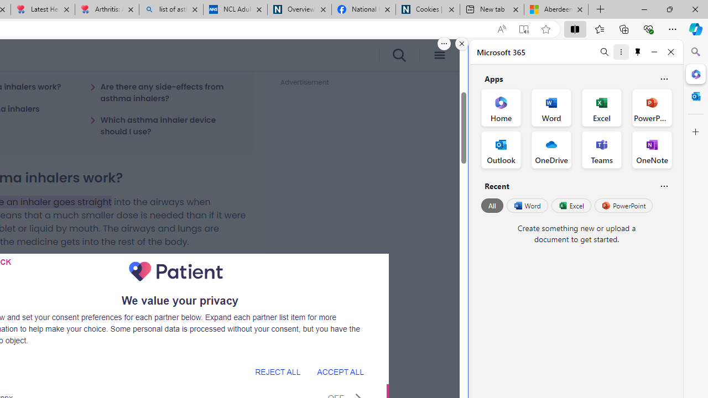 The height and width of the screenshot is (398, 708). What do you see at coordinates (696, 132) in the screenshot?
I see `Close Customize pane` at bounding box center [696, 132].